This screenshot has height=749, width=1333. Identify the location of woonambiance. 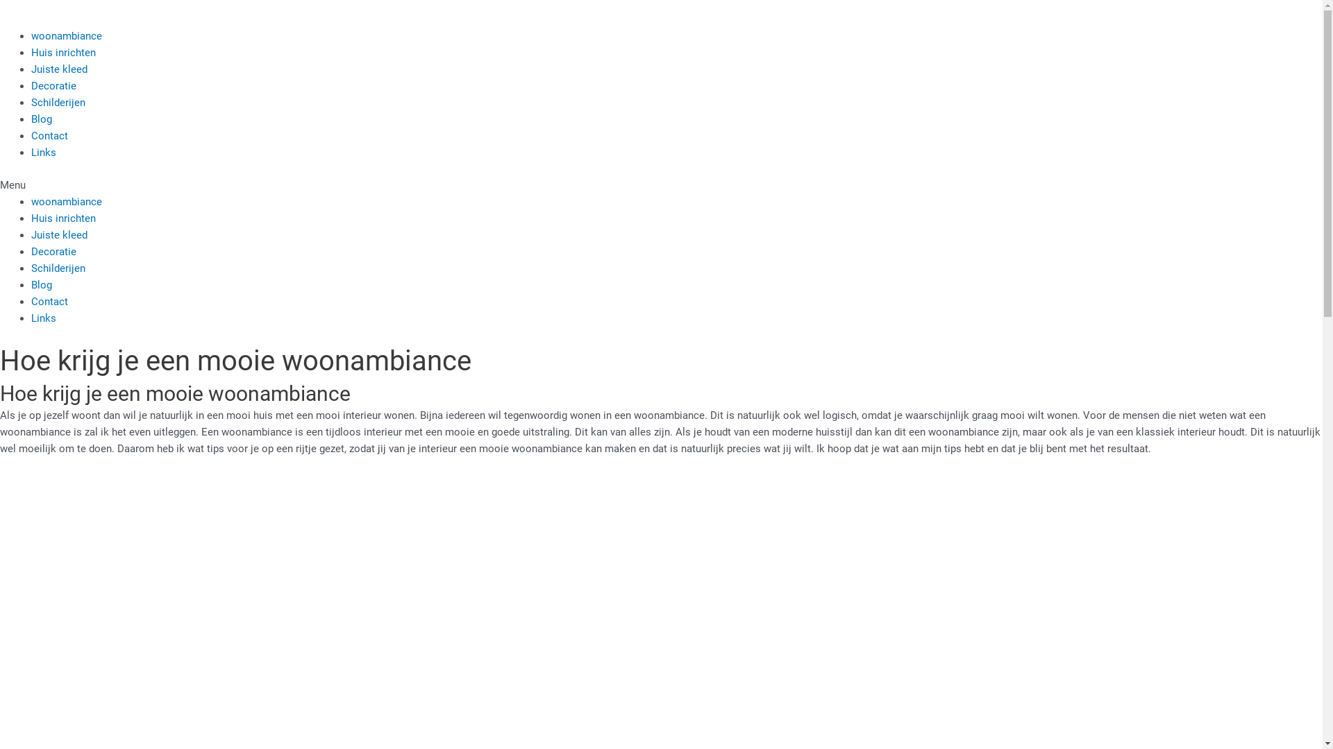
(67, 36).